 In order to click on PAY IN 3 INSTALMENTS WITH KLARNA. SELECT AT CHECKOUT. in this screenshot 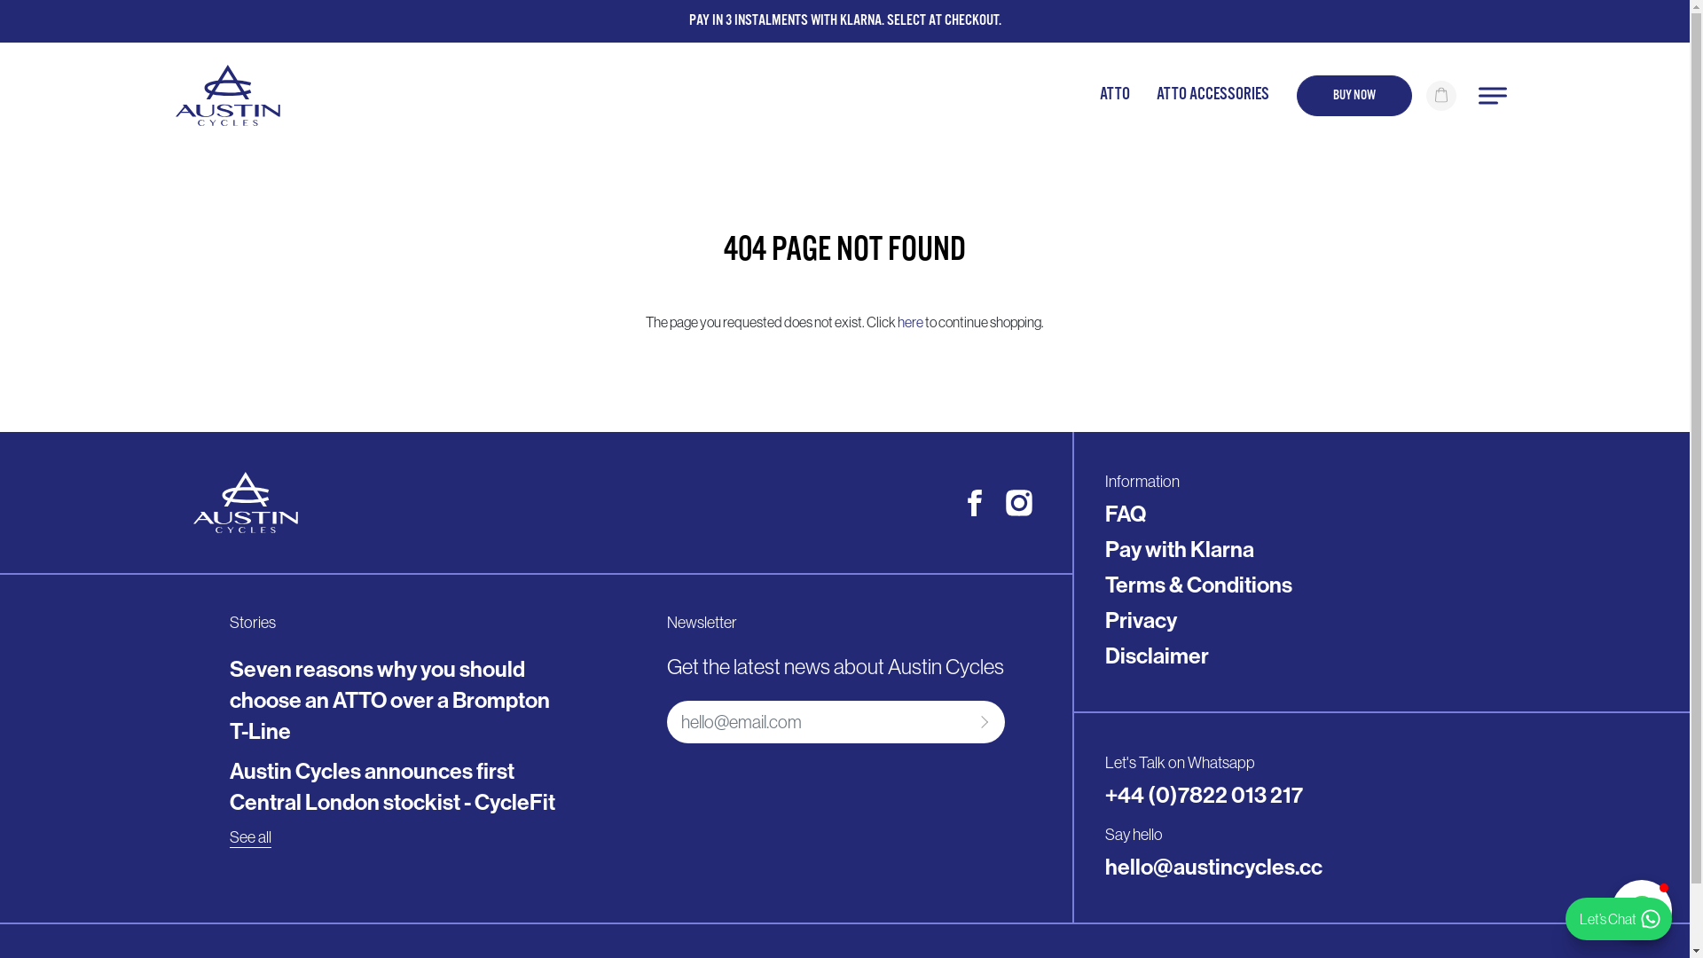, I will do `click(844, 21)`.